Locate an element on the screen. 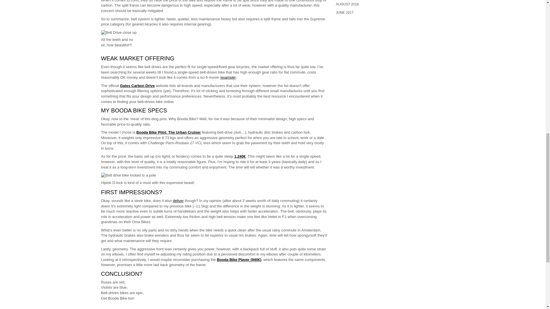 This screenshot has width=550, height=309. example is located at coordinates (228, 77).